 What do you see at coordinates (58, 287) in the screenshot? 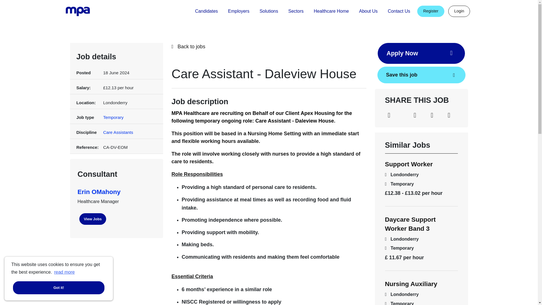
I see `Got it!` at bounding box center [58, 287].